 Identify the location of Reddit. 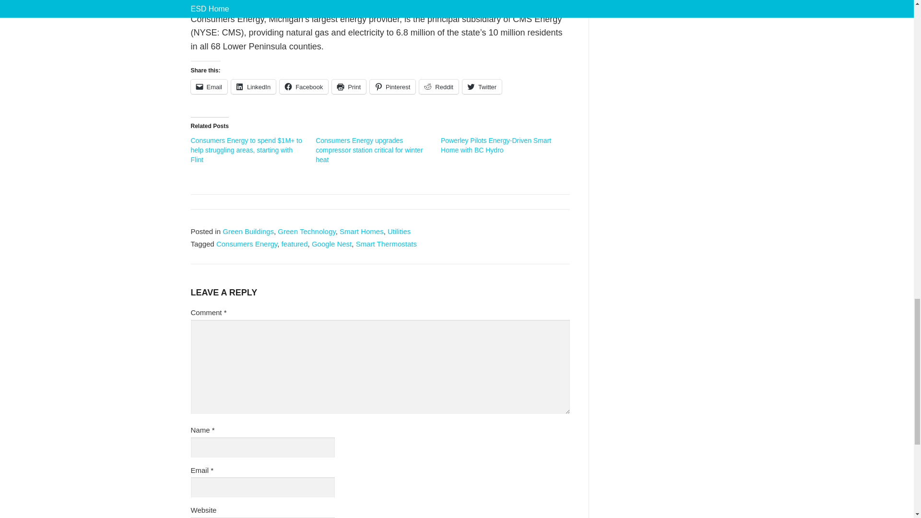
(438, 86).